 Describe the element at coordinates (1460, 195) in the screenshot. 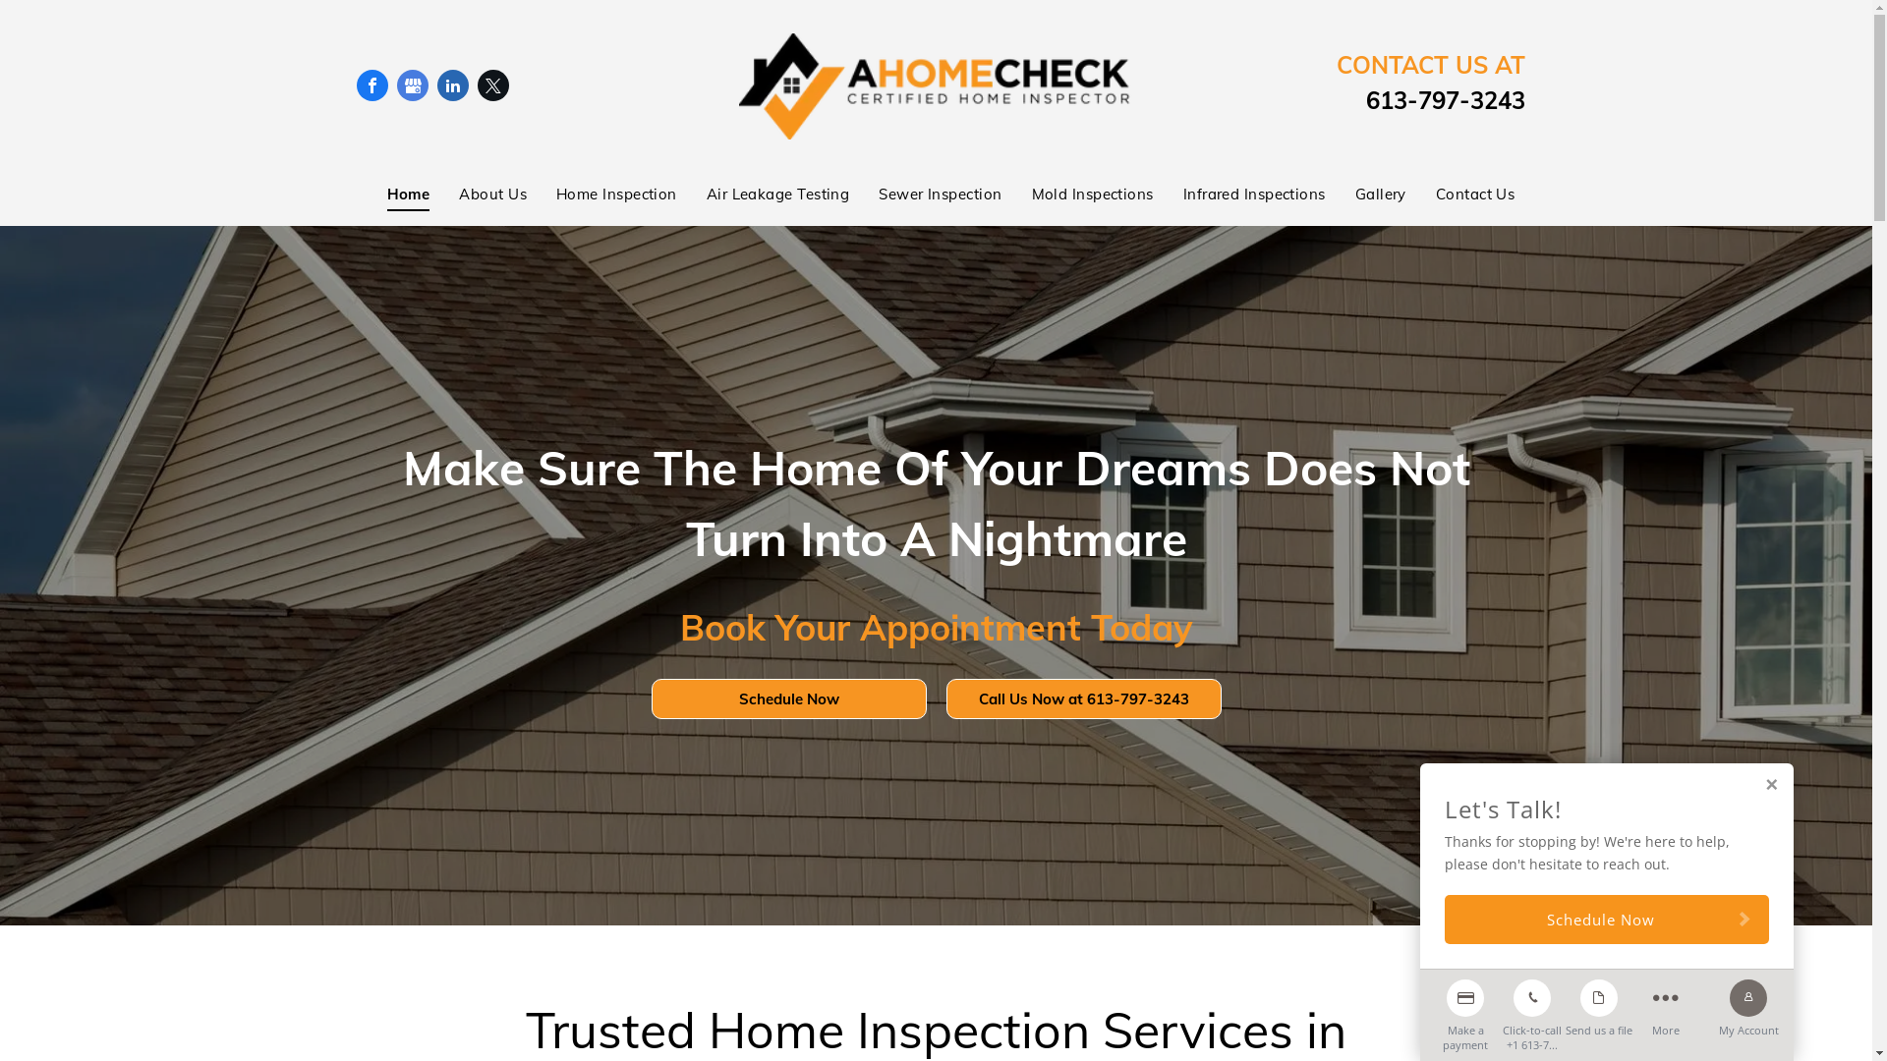

I see `Contact Us` at that location.